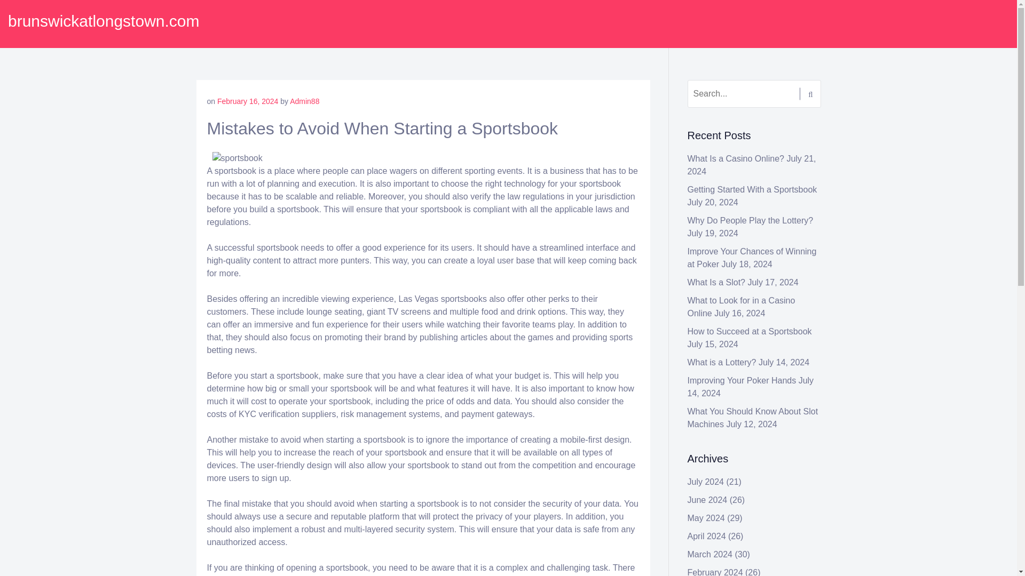 This screenshot has width=1025, height=576. I want to click on How to Succeed at a Sportsbook, so click(750, 331).